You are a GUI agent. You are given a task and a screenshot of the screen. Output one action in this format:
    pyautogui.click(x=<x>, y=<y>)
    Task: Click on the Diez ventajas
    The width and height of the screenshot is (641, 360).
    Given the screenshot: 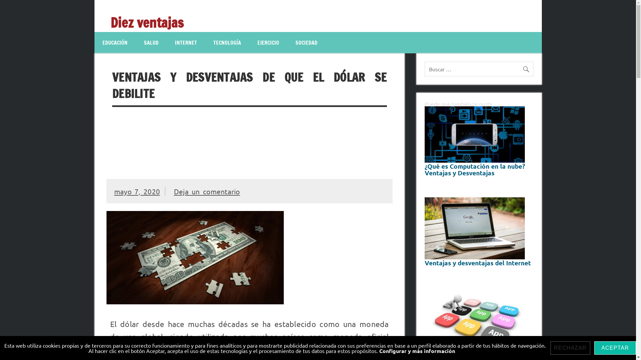 What is the action you would take?
    pyautogui.click(x=147, y=22)
    